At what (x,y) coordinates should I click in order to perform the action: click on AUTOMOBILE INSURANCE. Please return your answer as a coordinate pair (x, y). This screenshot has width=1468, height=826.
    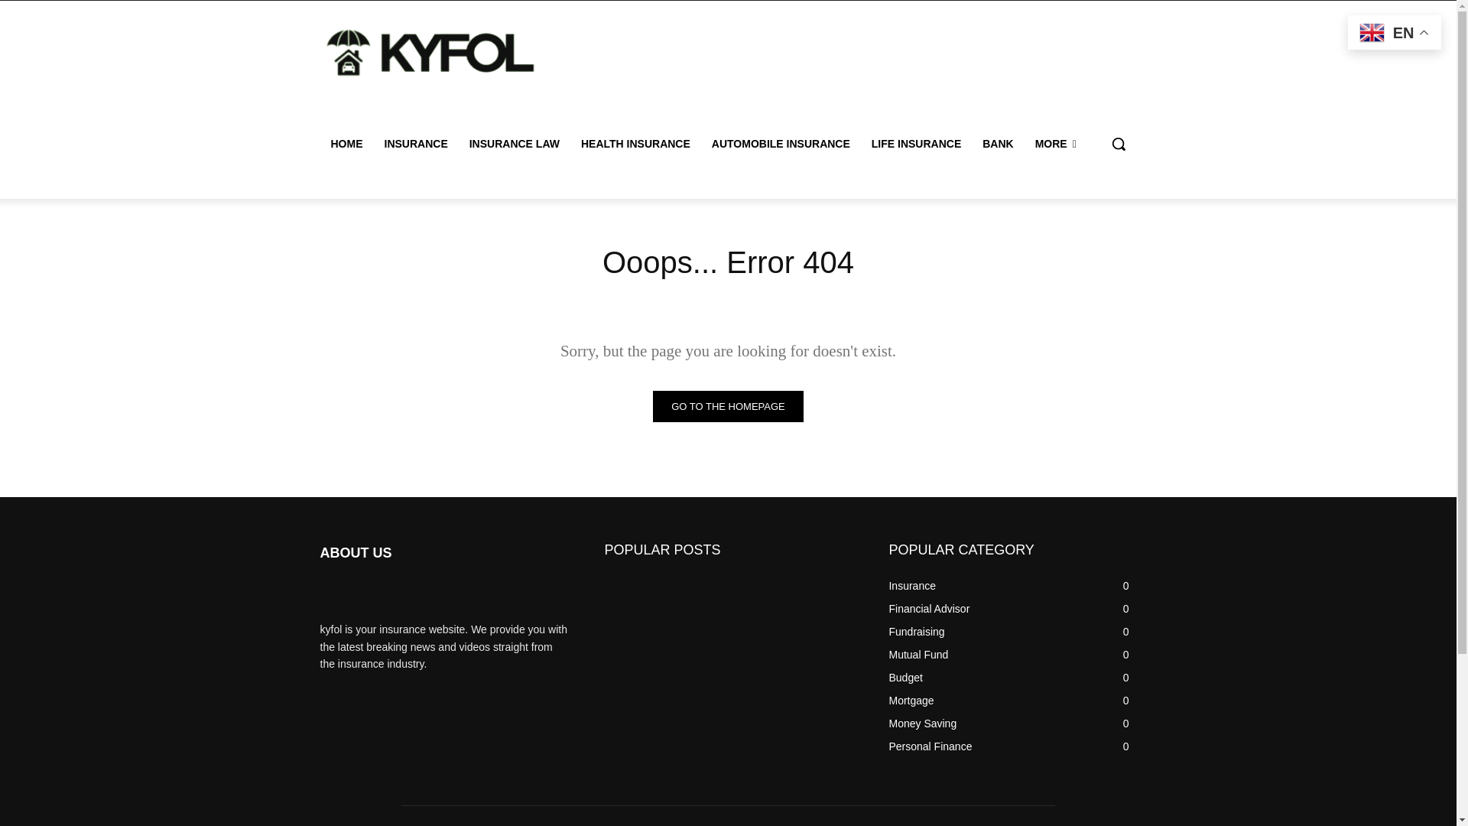
    Looking at the image, I should click on (781, 144).